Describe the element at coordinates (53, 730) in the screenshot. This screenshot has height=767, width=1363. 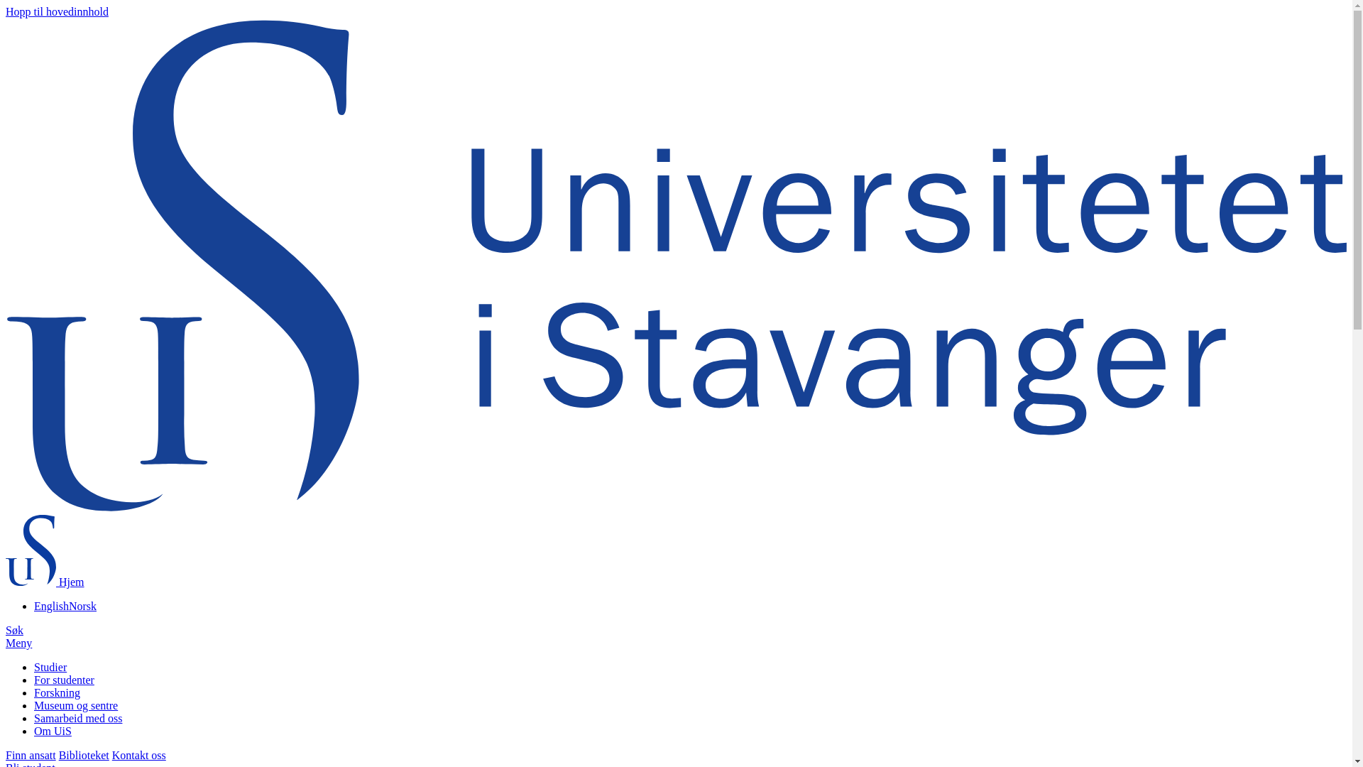
I see `Om UiS` at that location.